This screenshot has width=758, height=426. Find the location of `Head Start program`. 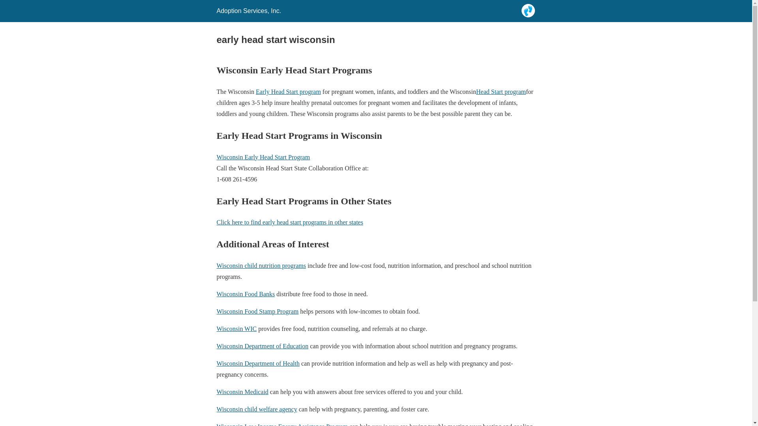

Head Start program is located at coordinates (501, 92).